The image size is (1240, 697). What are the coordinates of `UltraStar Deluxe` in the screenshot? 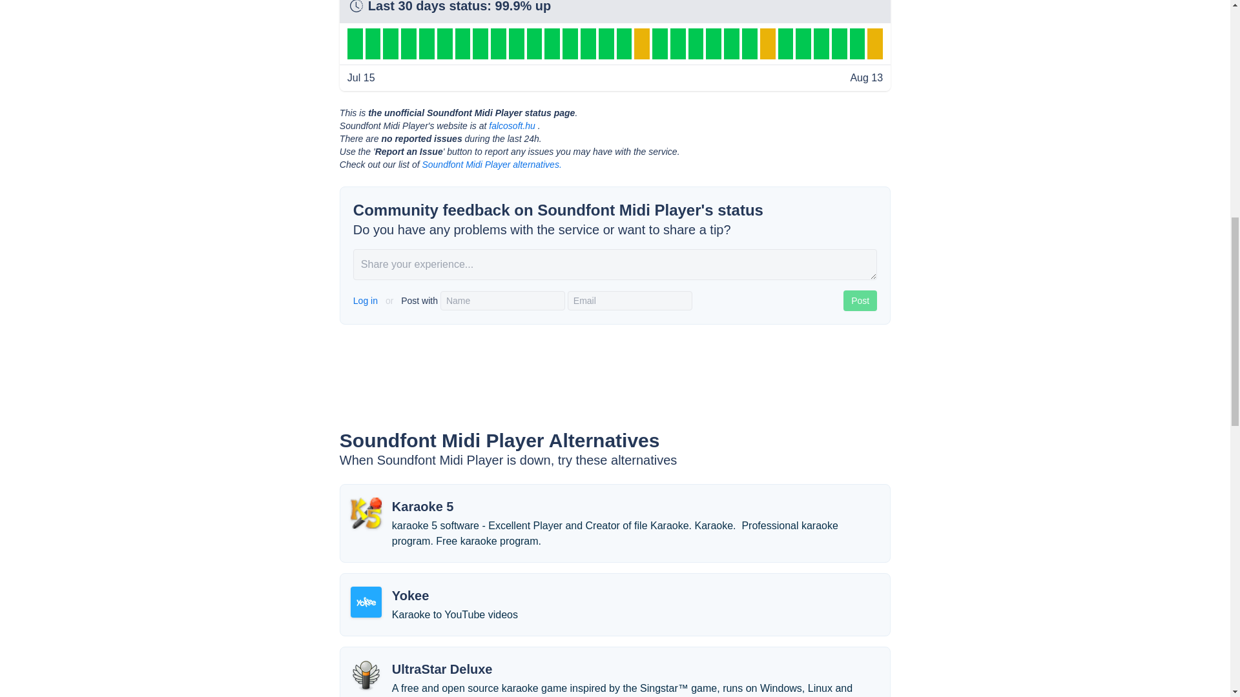 It's located at (442, 669).